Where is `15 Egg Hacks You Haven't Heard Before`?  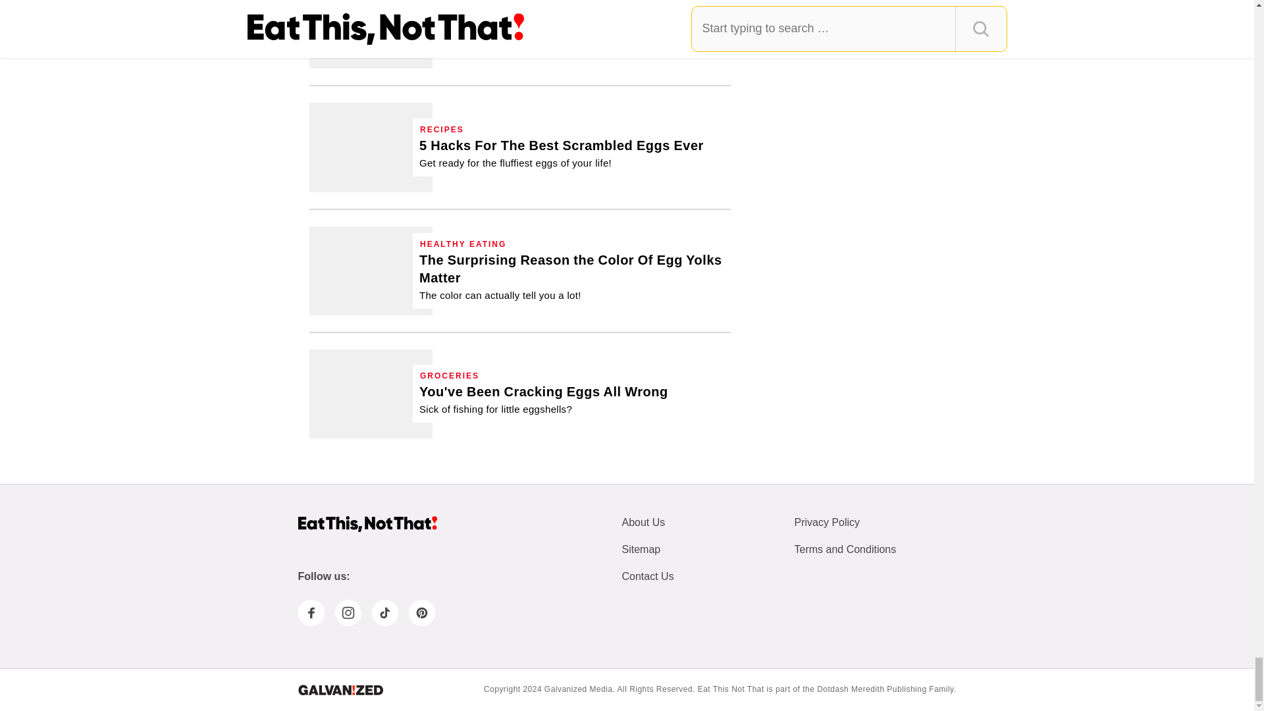 15 Egg Hacks You Haven't Heard Before is located at coordinates (547, 30).